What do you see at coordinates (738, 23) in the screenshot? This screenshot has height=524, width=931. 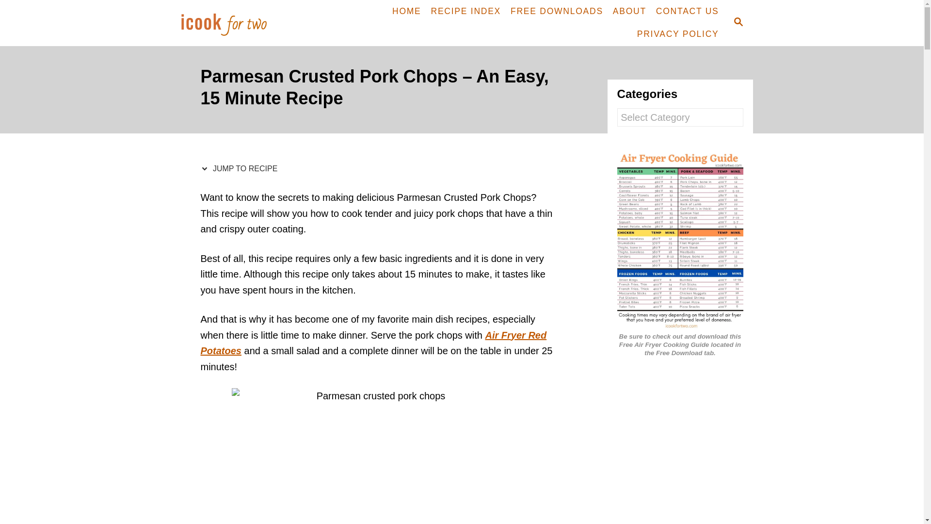 I see `SEARCH` at bounding box center [738, 23].